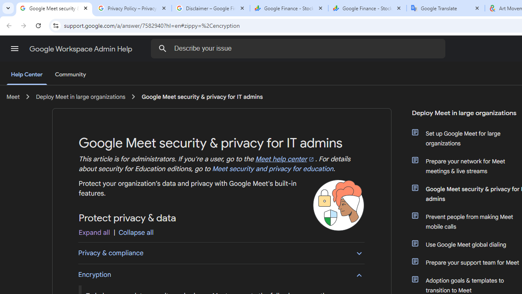  Describe the element at coordinates (272, 169) in the screenshot. I see `Meet security and privacy for education` at that location.